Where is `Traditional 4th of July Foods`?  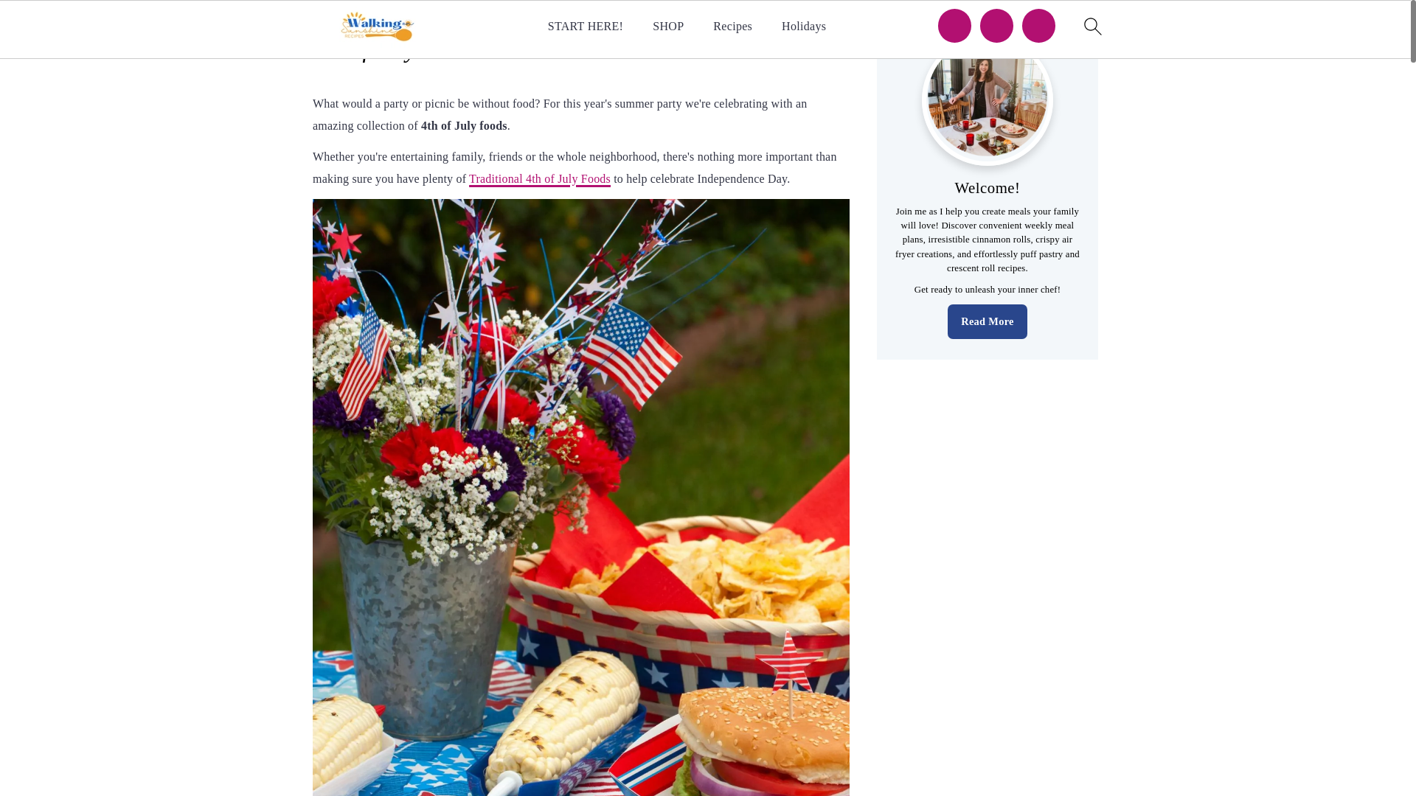 Traditional 4th of July Foods is located at coordinates (539, 178).